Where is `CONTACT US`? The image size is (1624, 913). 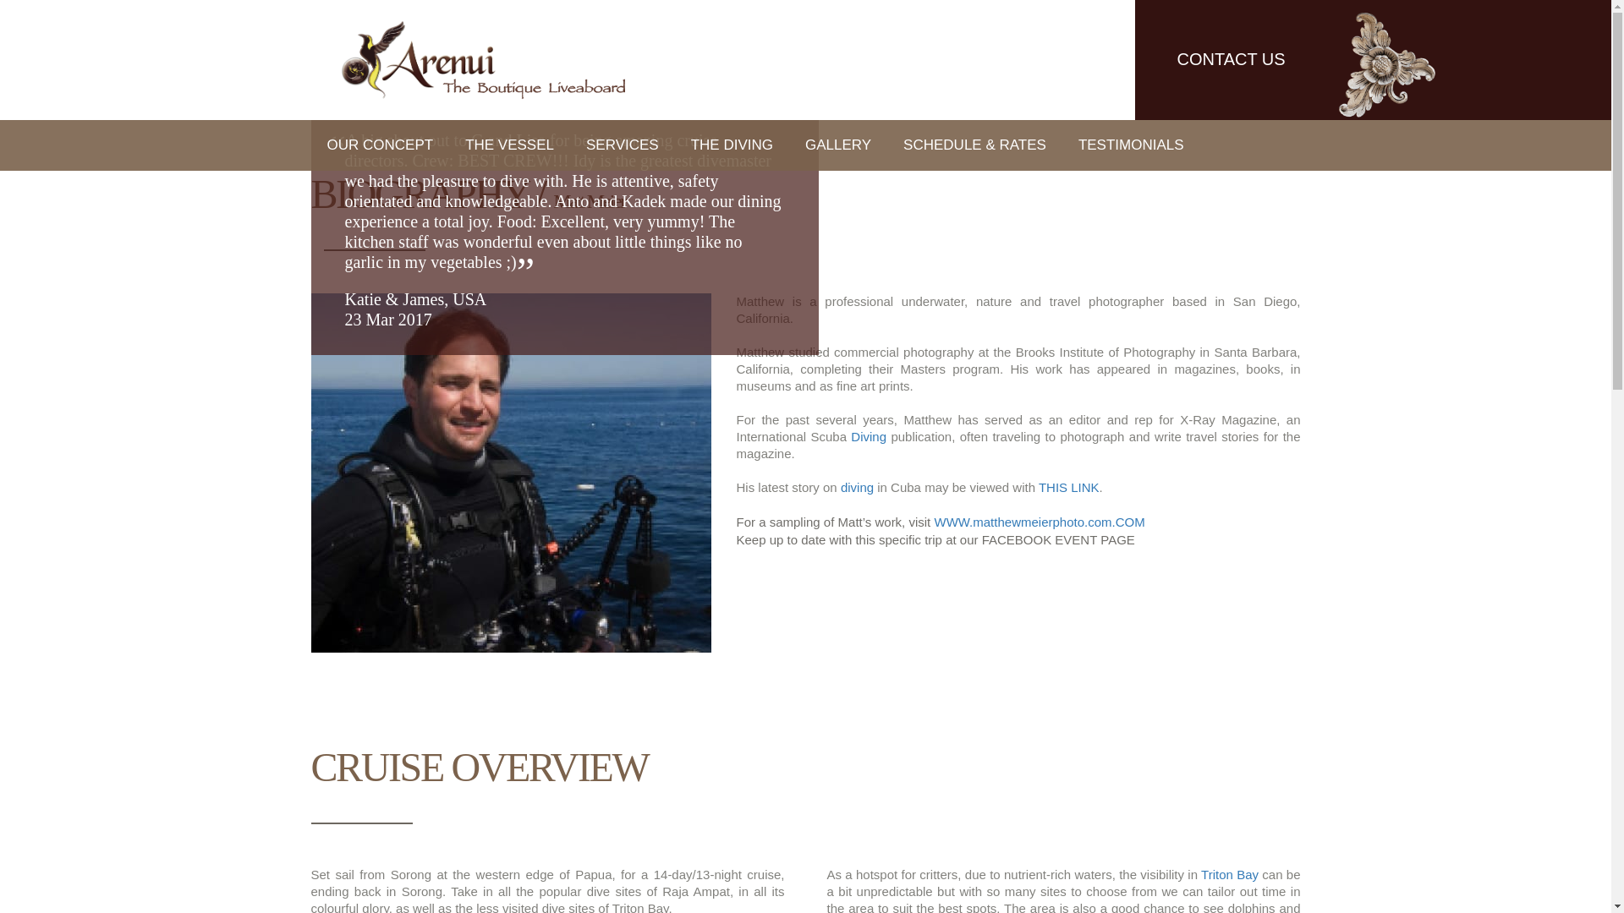 CONTACT US is located at coordinates (1232, 61).